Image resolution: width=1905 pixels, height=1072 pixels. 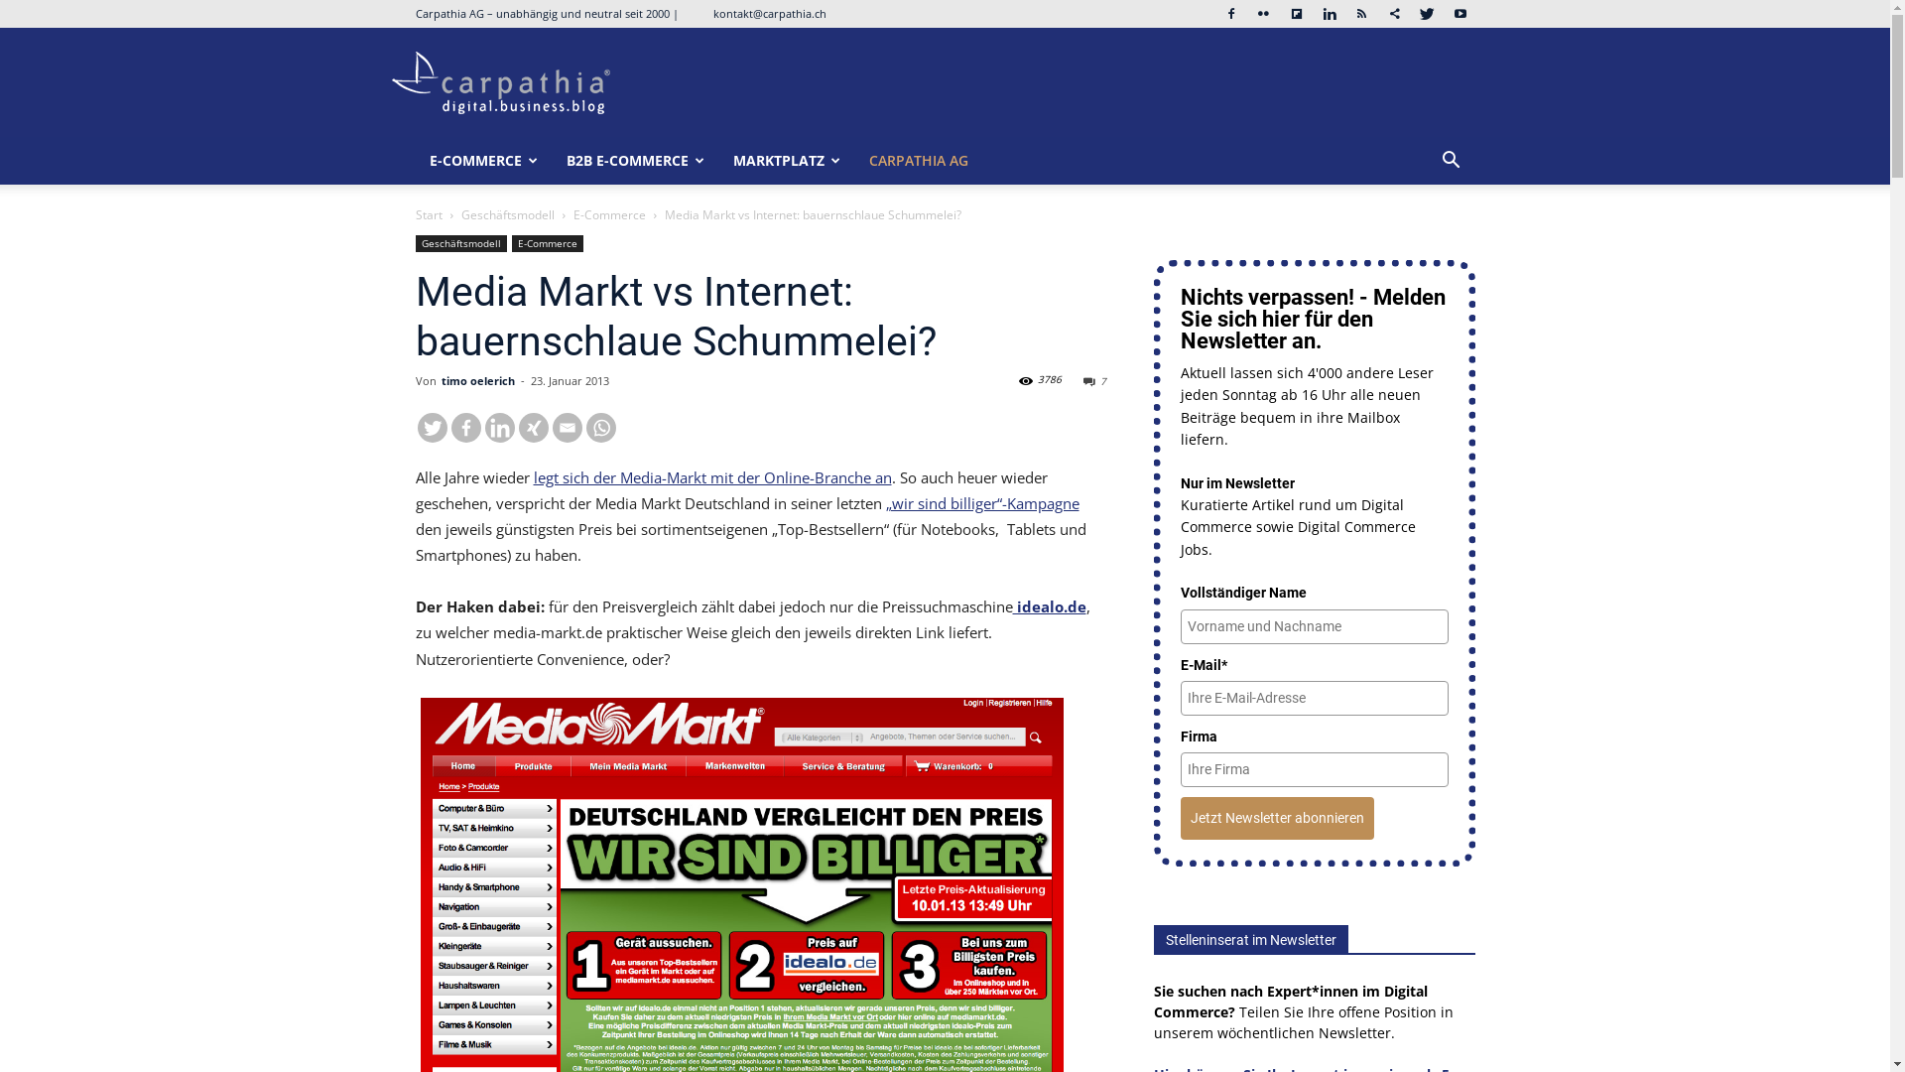 I want to click on Linkedin, so click(x=499, y=428).